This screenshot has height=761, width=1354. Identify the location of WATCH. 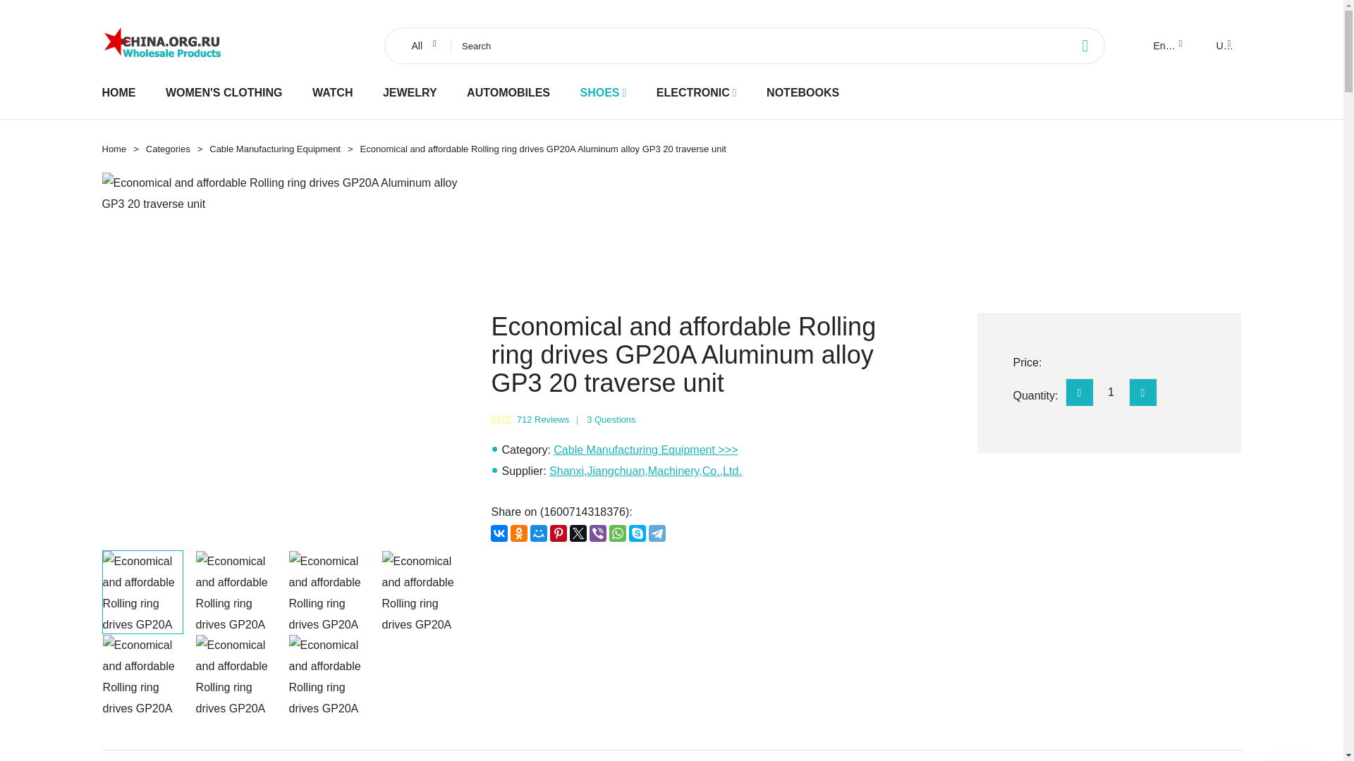
(332, 92).